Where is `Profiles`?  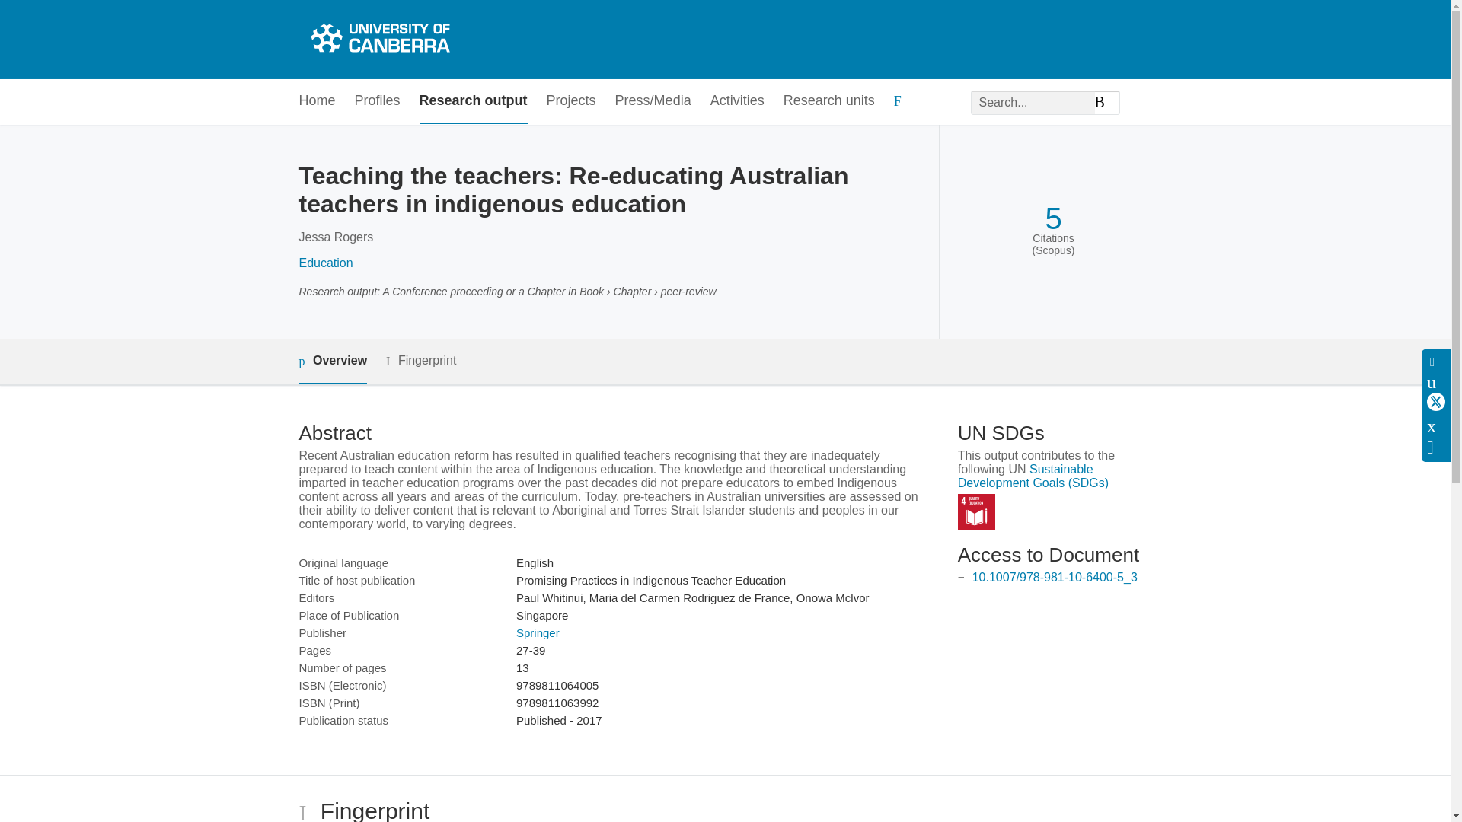
Profiles is located at coordinates (378, 101).